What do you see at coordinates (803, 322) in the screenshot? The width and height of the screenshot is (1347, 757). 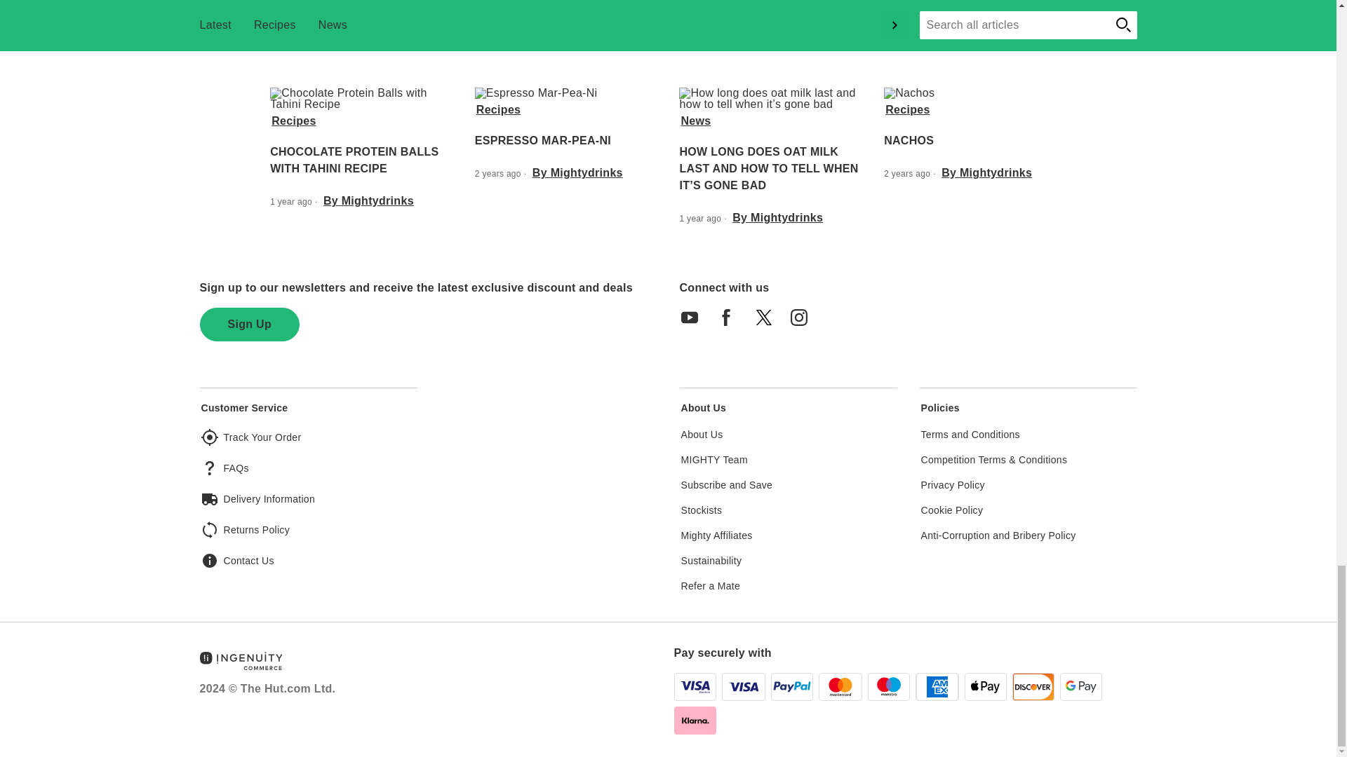 I see `instagram` at bounding box center [803, 322].